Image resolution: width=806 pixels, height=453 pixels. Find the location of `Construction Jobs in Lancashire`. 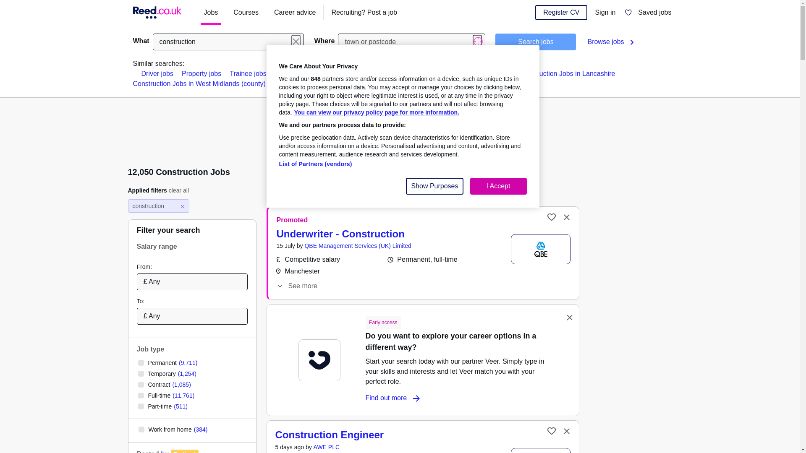

Construction Jobs in Lancashire is located at coordinates (568, 73).